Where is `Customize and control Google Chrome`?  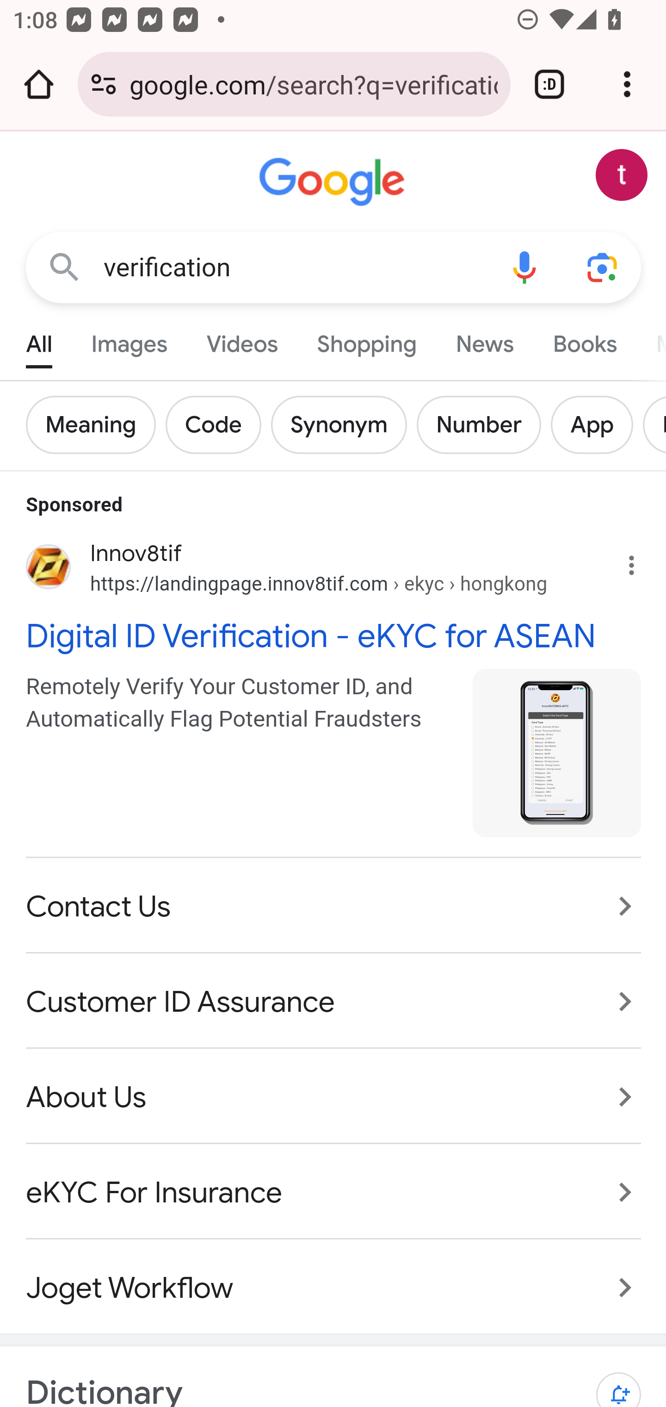
Customize and control Google Chrome is located at coordinates (627, 84).